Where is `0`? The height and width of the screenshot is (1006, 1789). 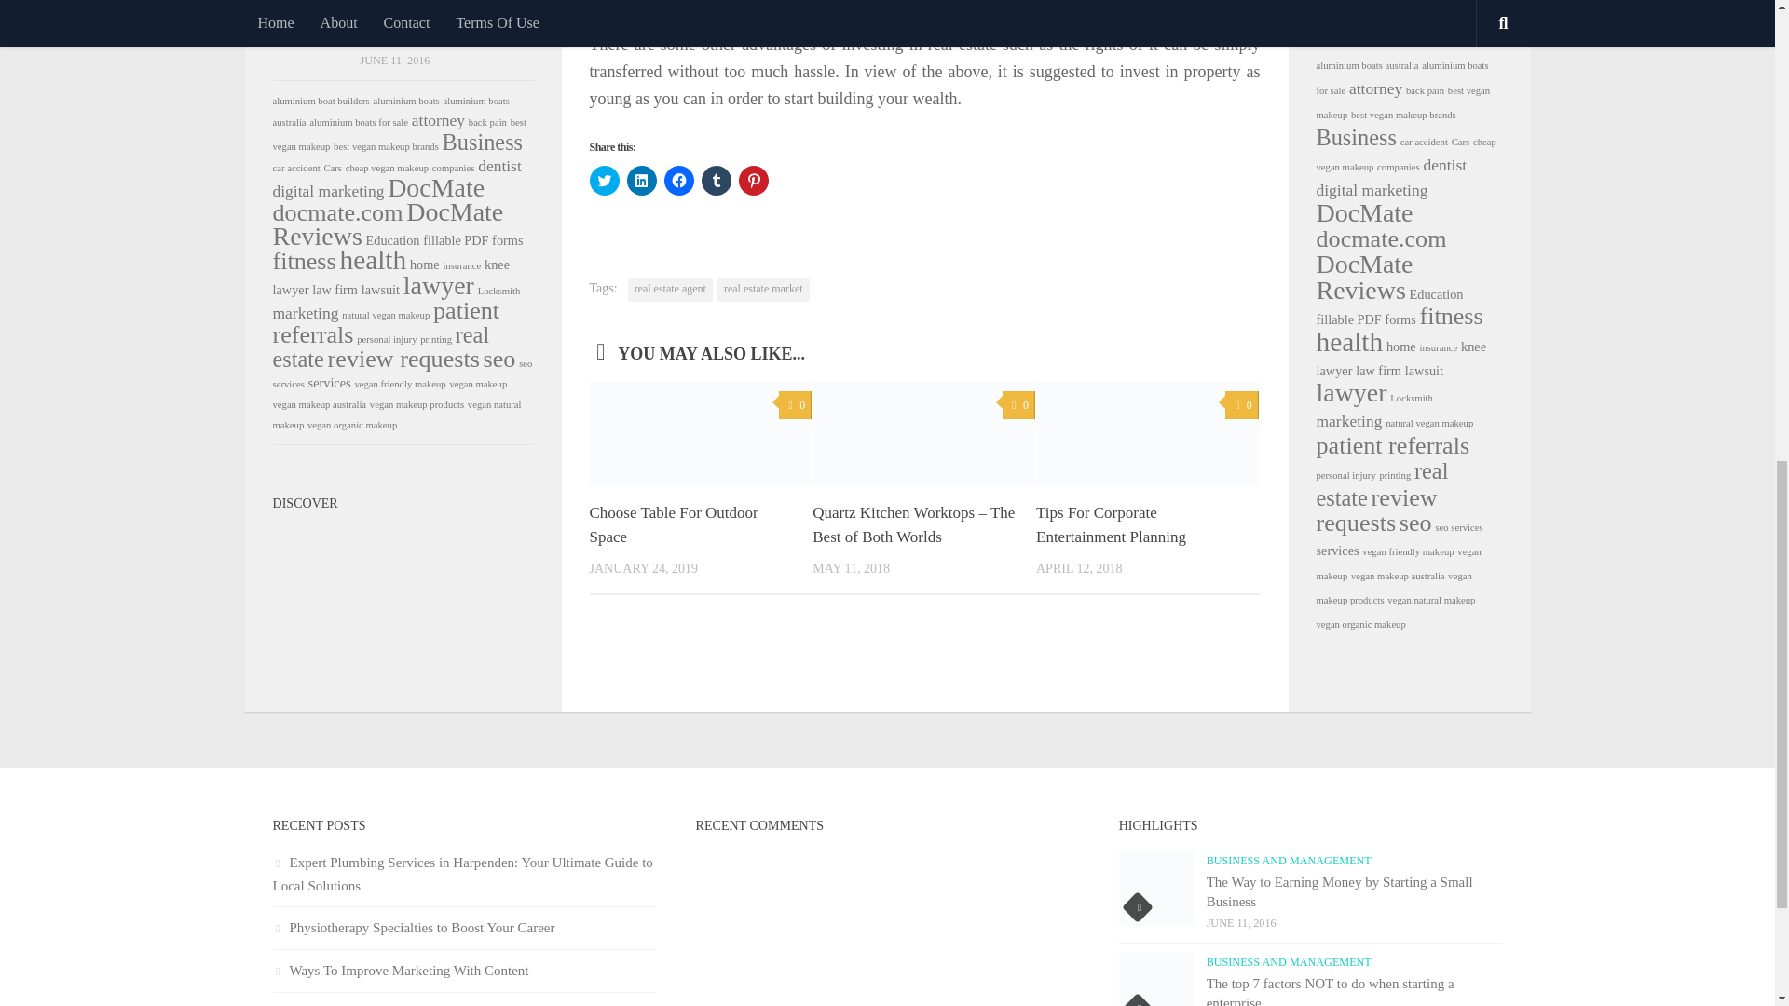 0 is located at coordinates (795, 406).